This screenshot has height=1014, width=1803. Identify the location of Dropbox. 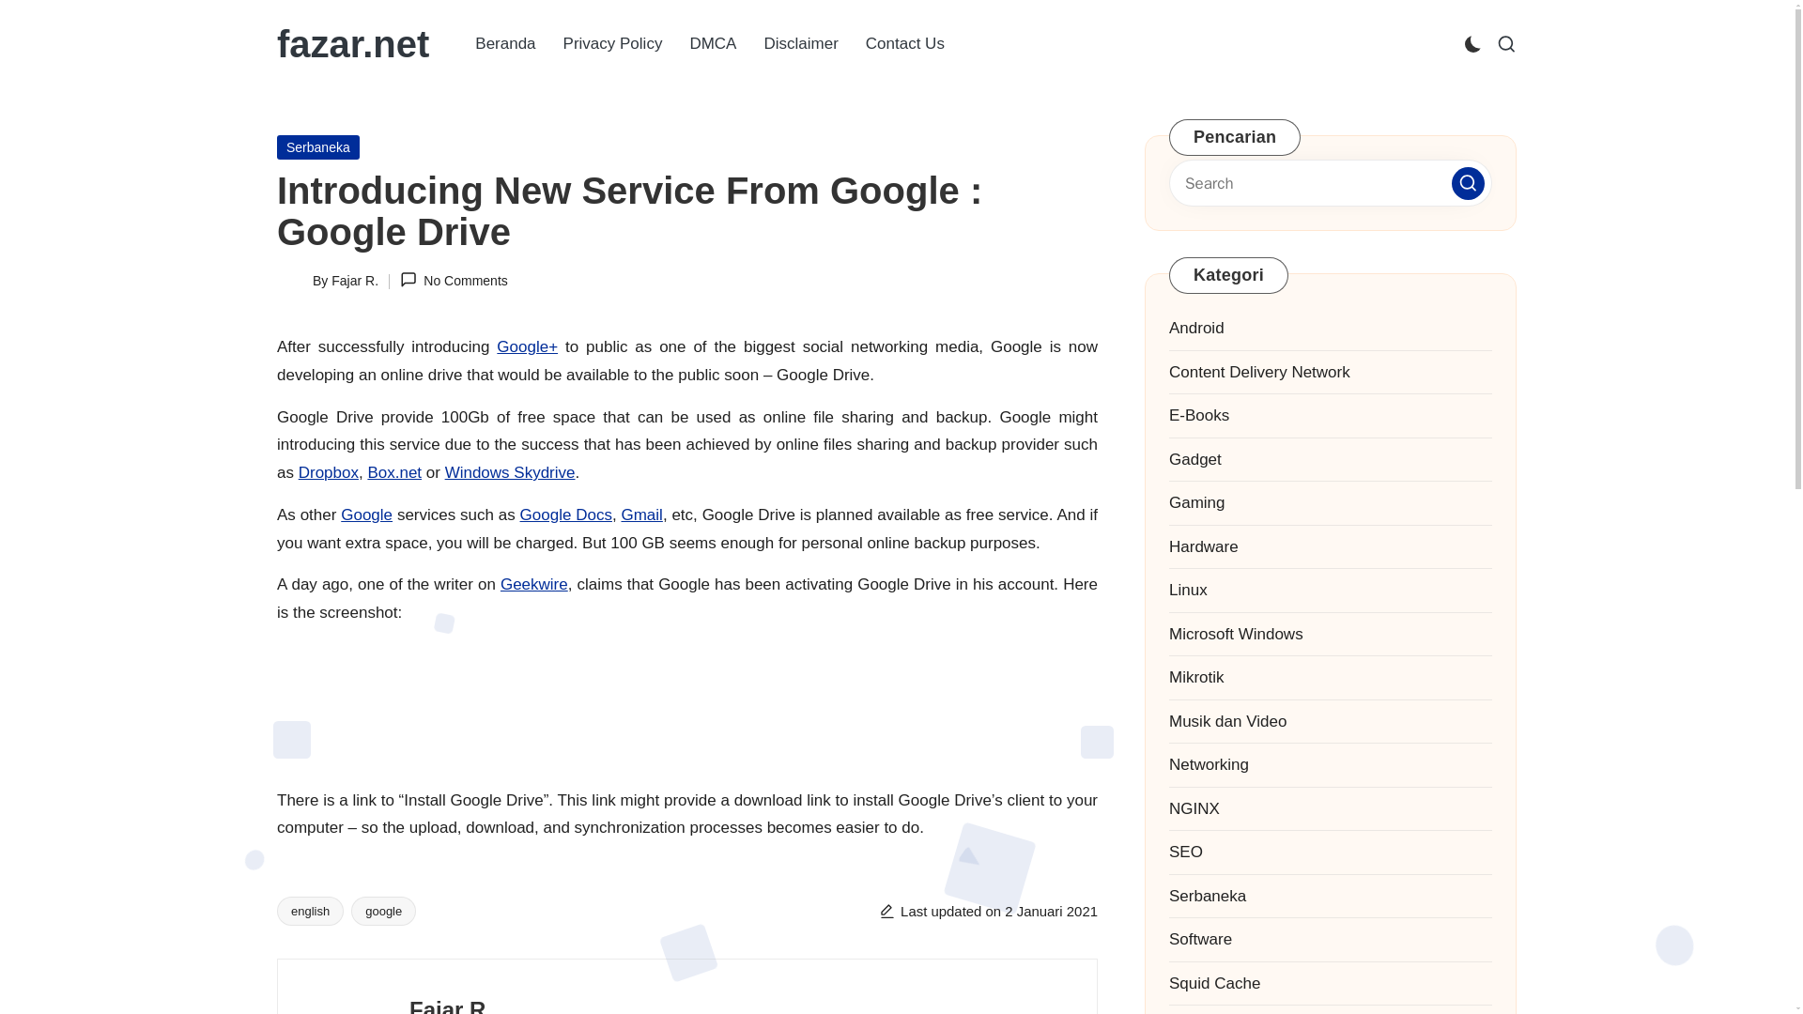
(329, 472).